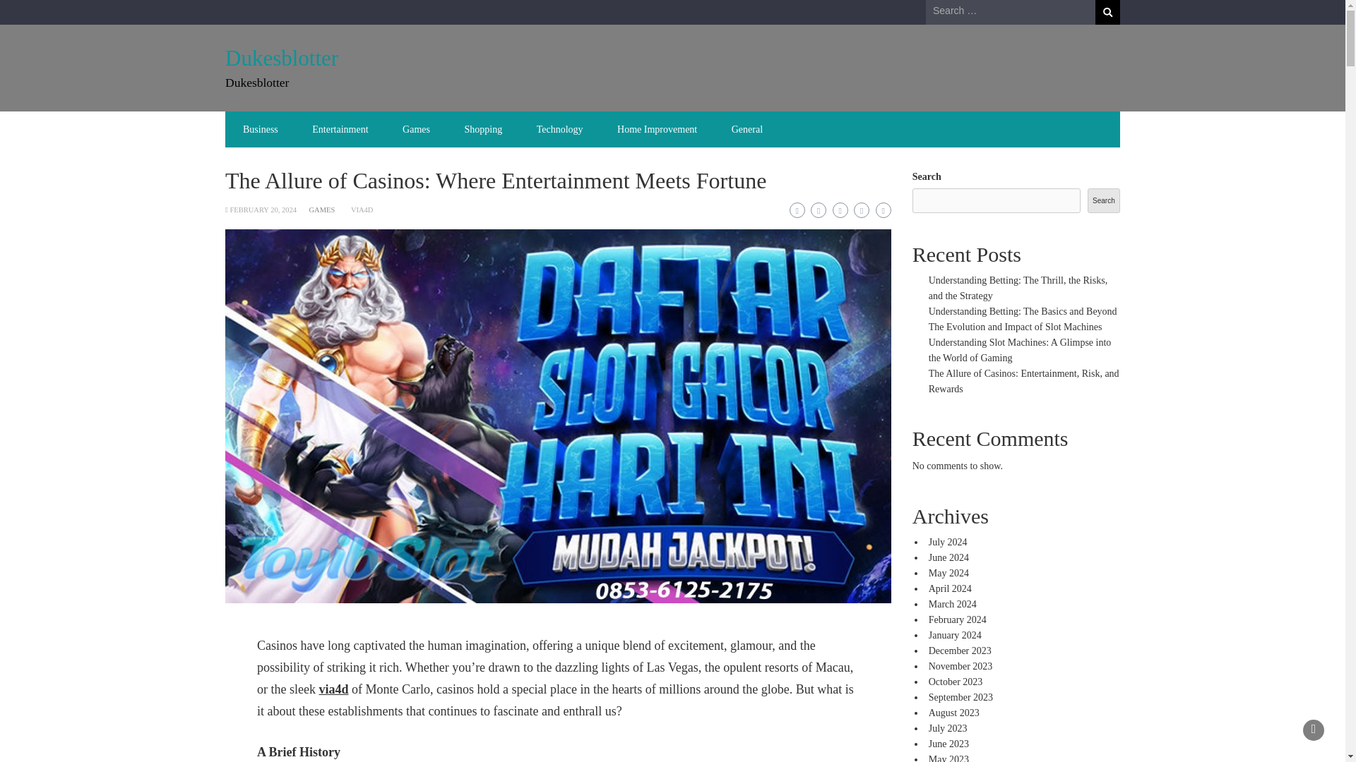 This screenshot has height=762, width=1356. I want to click on General, so click(747, 129).